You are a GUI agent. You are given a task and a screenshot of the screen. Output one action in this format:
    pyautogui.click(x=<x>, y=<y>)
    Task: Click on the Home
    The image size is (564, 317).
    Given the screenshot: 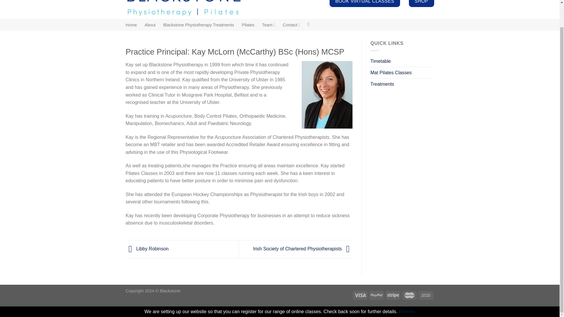 What is the action you would take?
    pyautogui.click(x=131, y=25)
    